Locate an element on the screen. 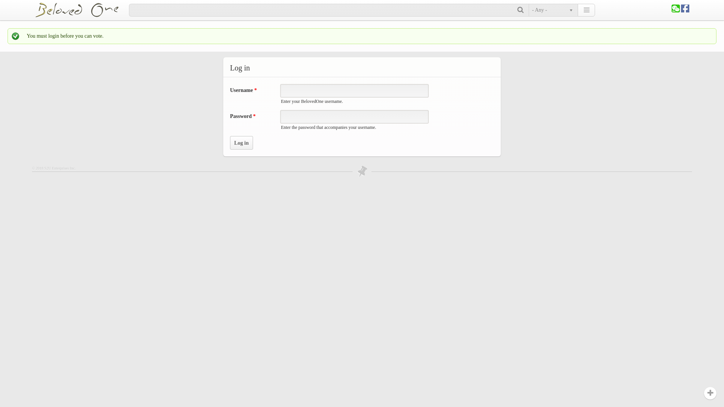 This screenshot has width=724, height=407. Enter the terms you wish to search for. is located at coordinates (324, 10).